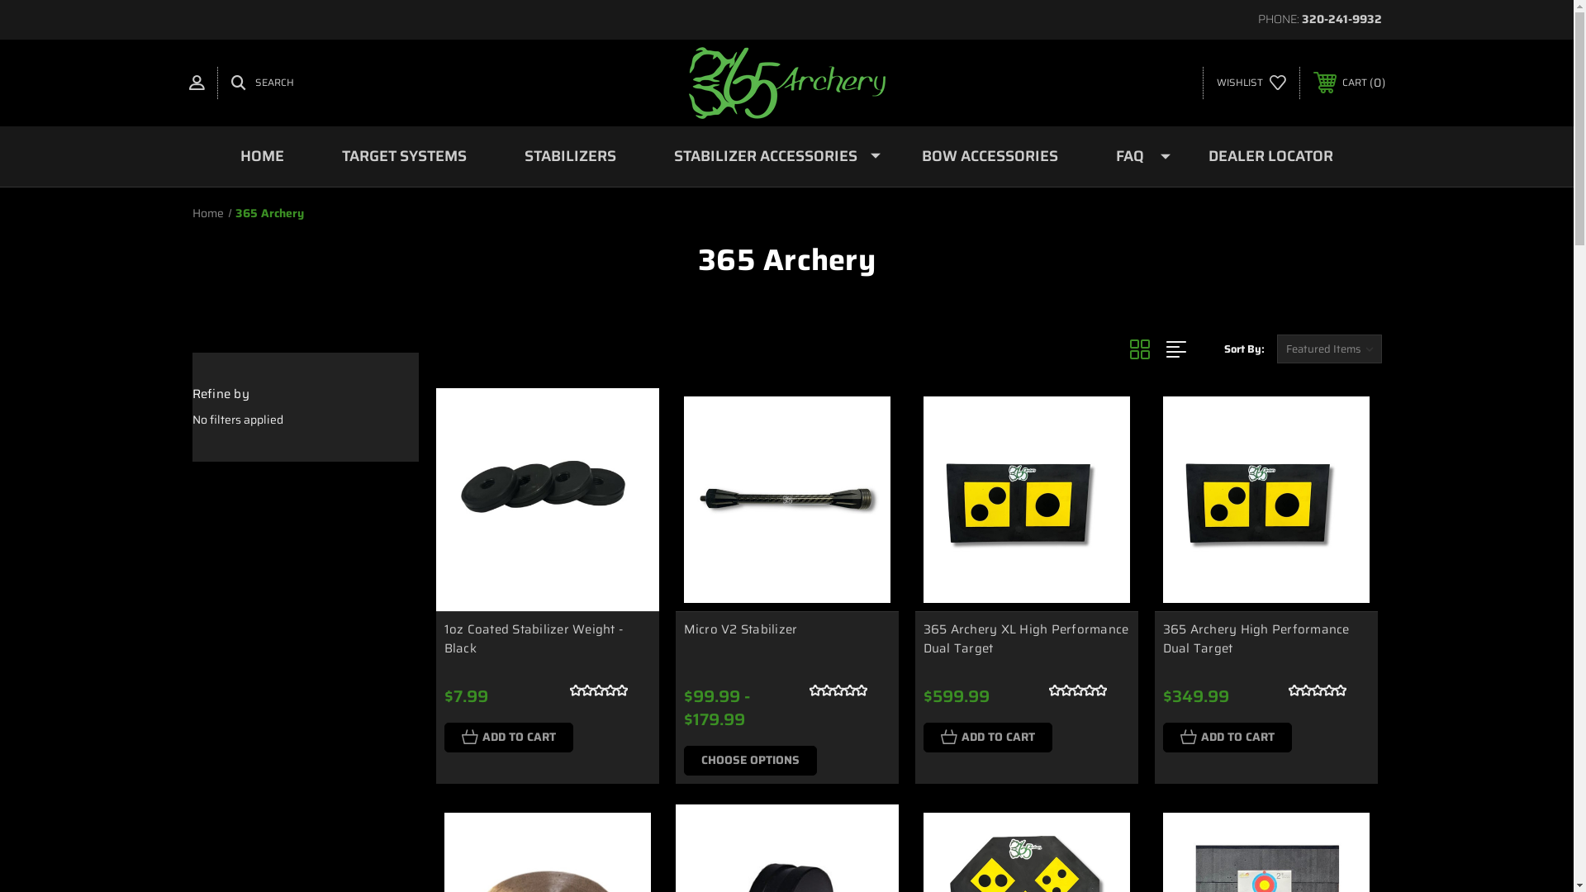 This screenshot has height=892, width=1586. What do you see at coordinates (269, 213) in the screenshot?
I see `365 Archery` at bounding box center [269, 213].